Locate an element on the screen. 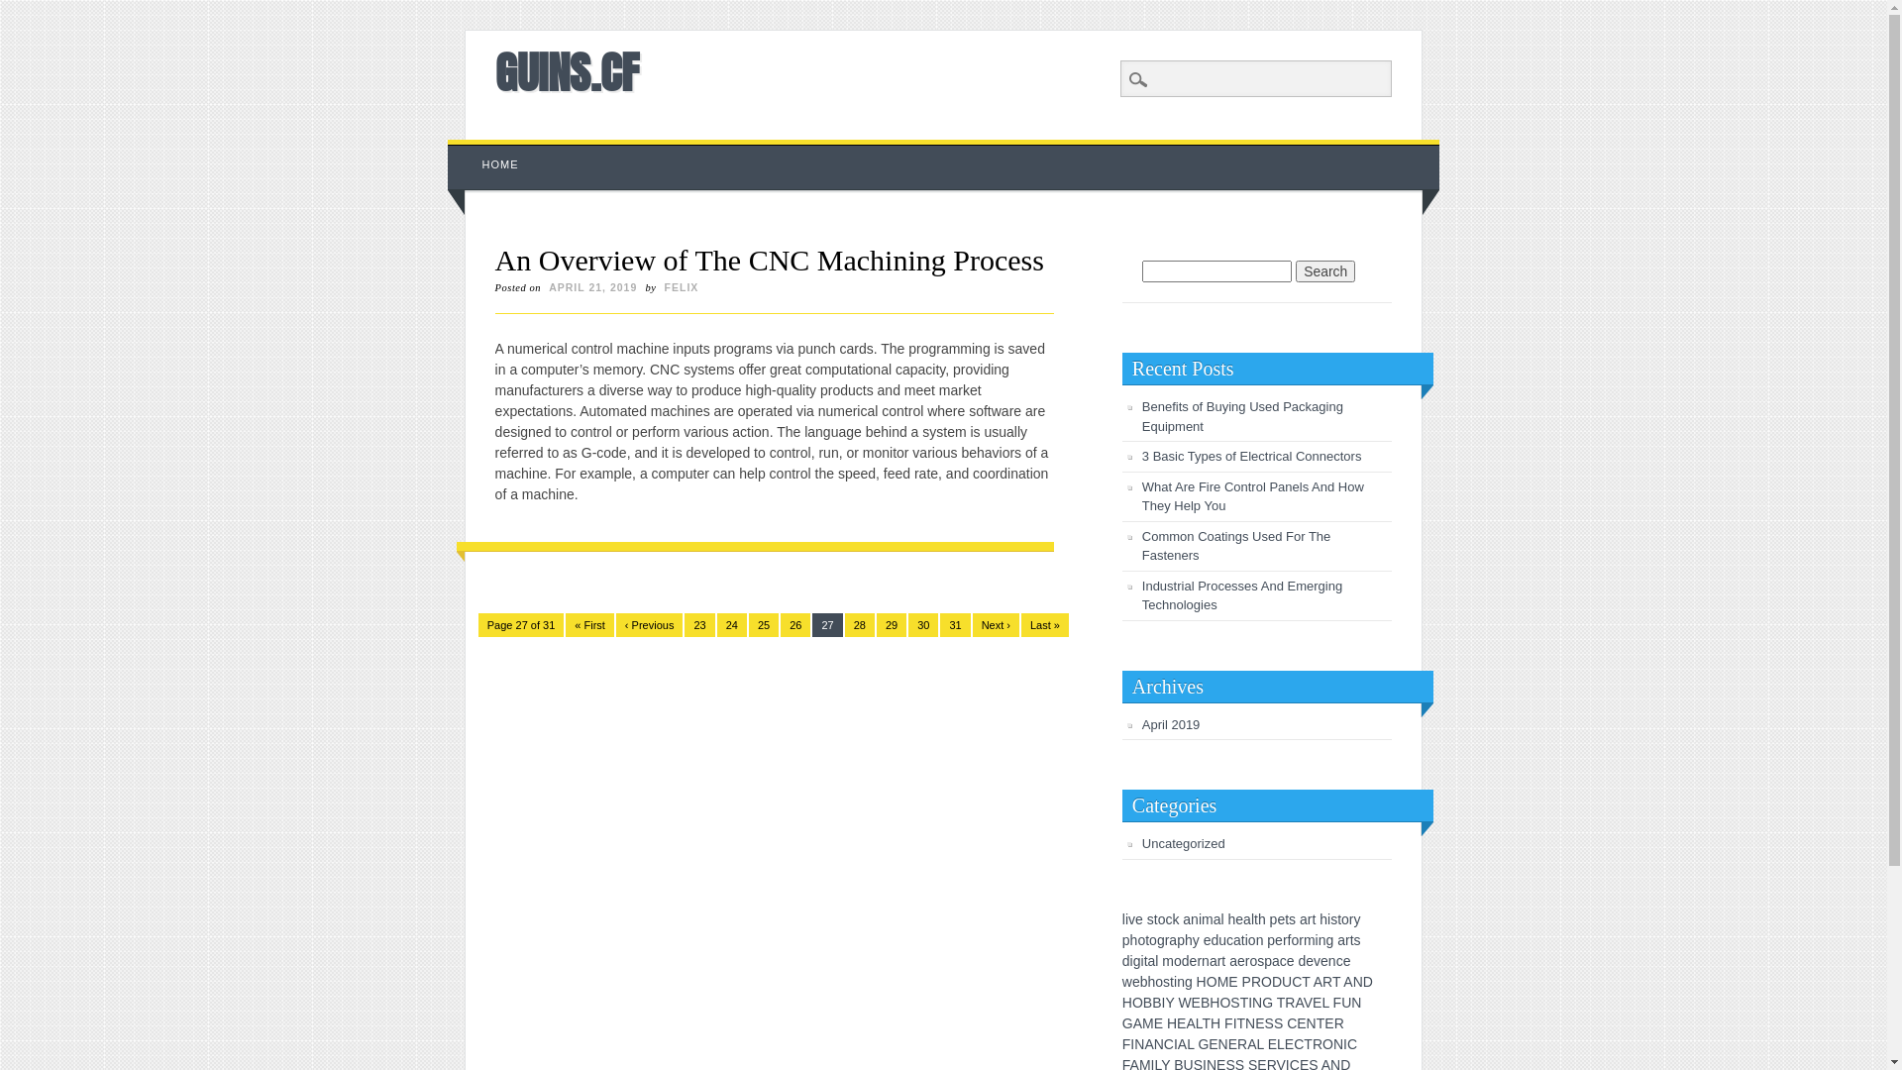 The width and height of the screenshot is (1902, 1070). f is located at coordinates (1290, 940).